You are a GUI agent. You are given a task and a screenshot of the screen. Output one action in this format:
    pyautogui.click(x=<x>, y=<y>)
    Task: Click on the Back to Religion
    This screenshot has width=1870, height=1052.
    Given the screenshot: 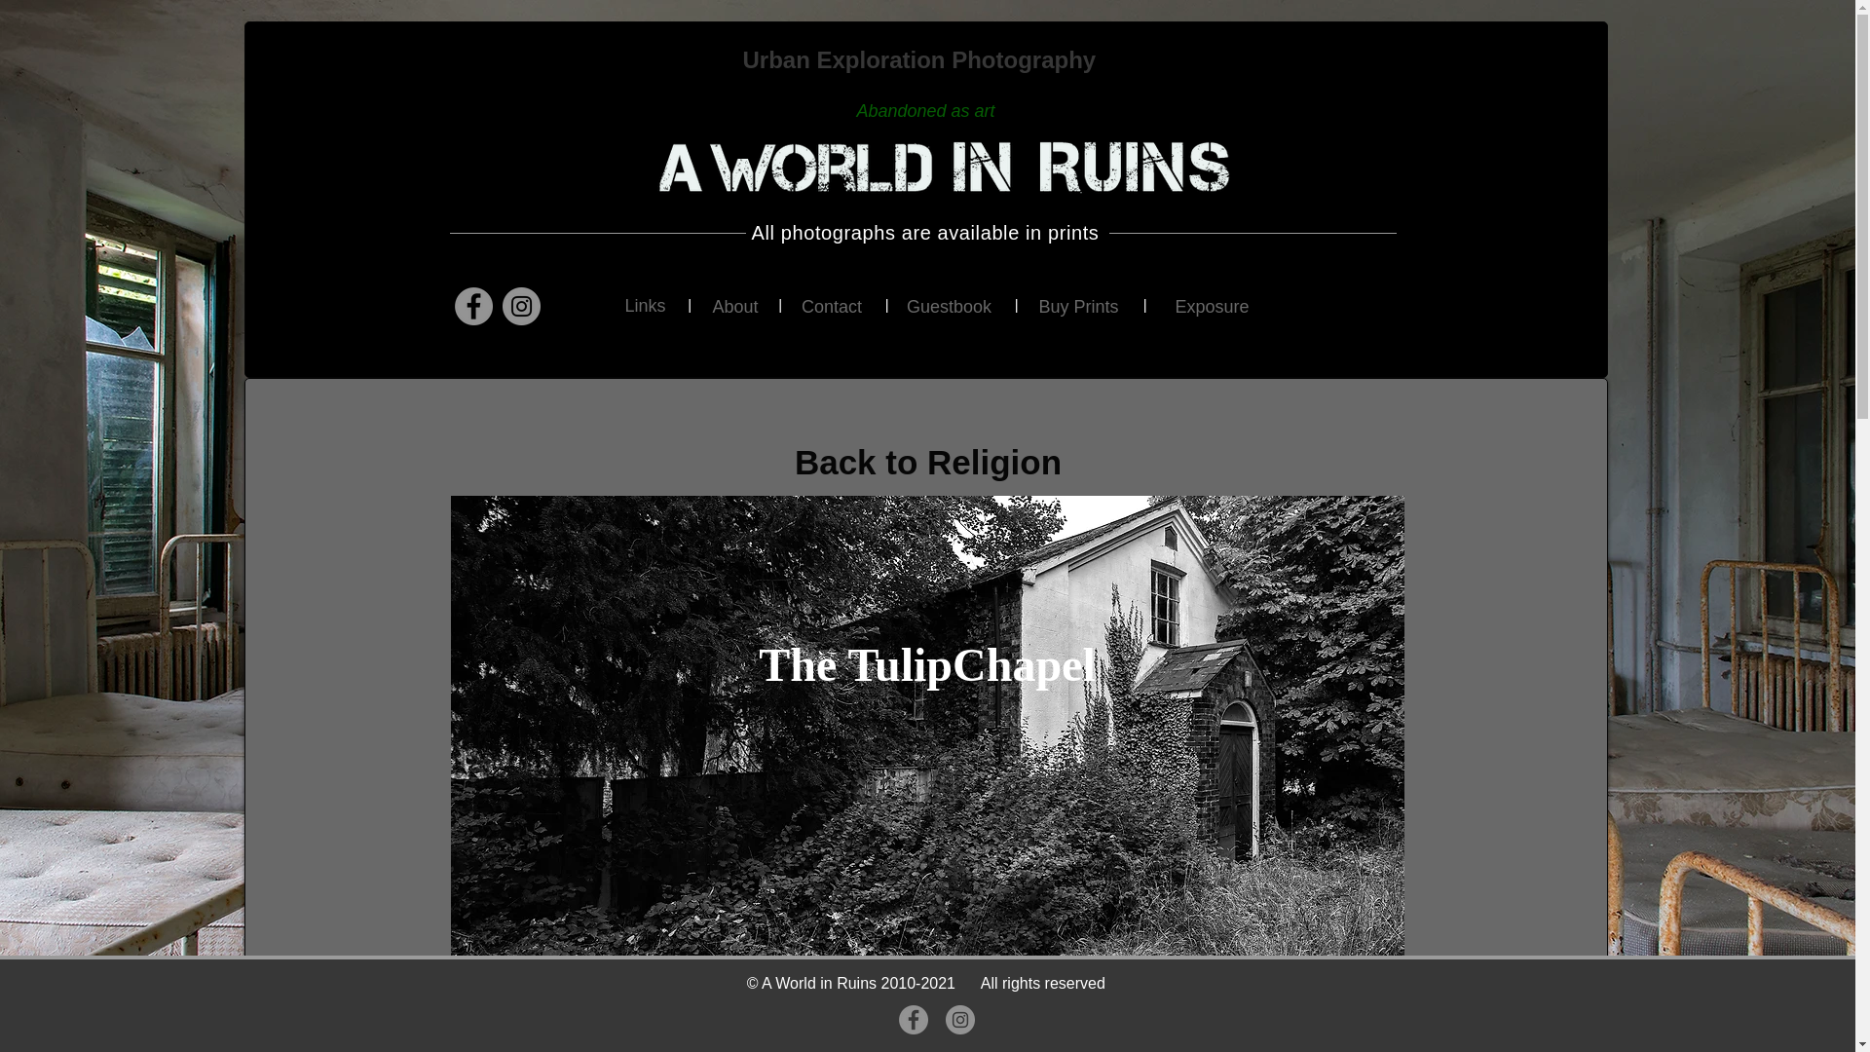 What is the action you would take?
    pyautogui.click(x=927, y=462)
    